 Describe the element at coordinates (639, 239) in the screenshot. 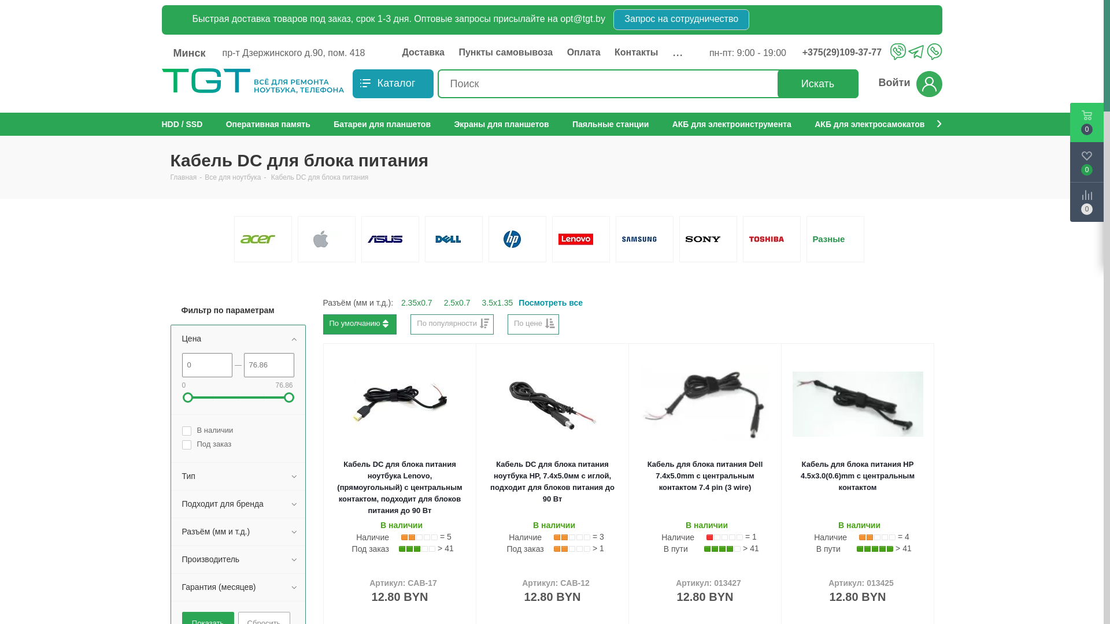

I see `Samsung` at that location.